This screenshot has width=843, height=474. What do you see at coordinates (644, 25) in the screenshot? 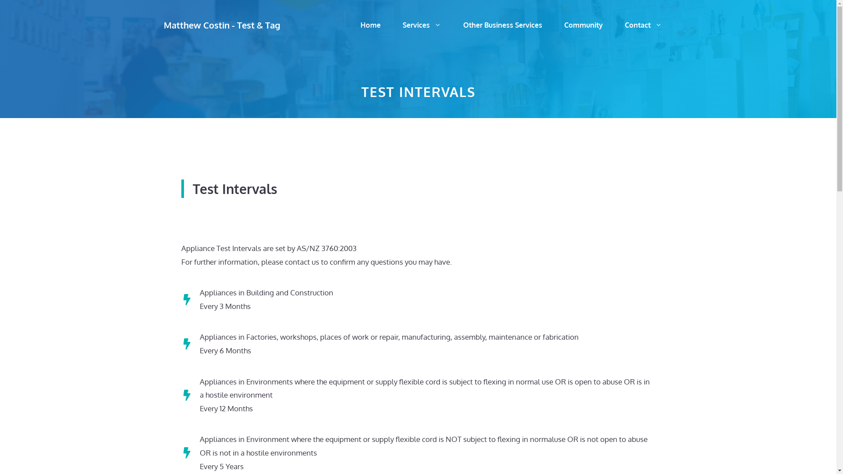
I see `Contact` at bounding box center [644, 25].